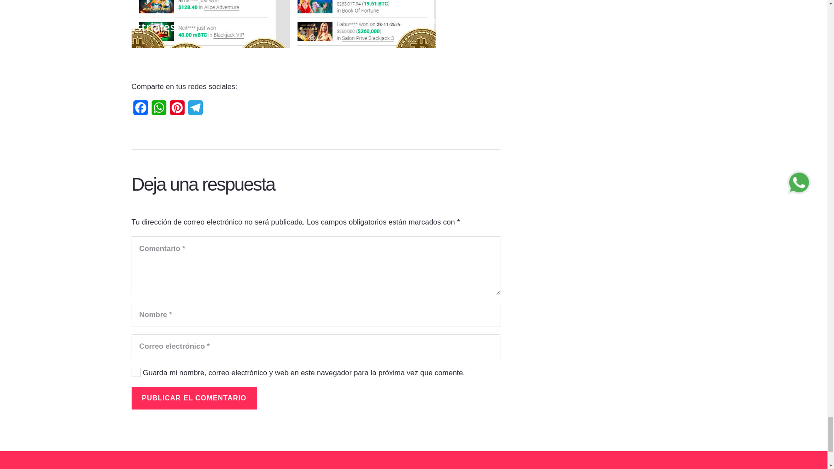  Describe the element at coordinates (194, 398) in the screenshot. I see `PUBLICAR EL COMENTARIO` at that location.